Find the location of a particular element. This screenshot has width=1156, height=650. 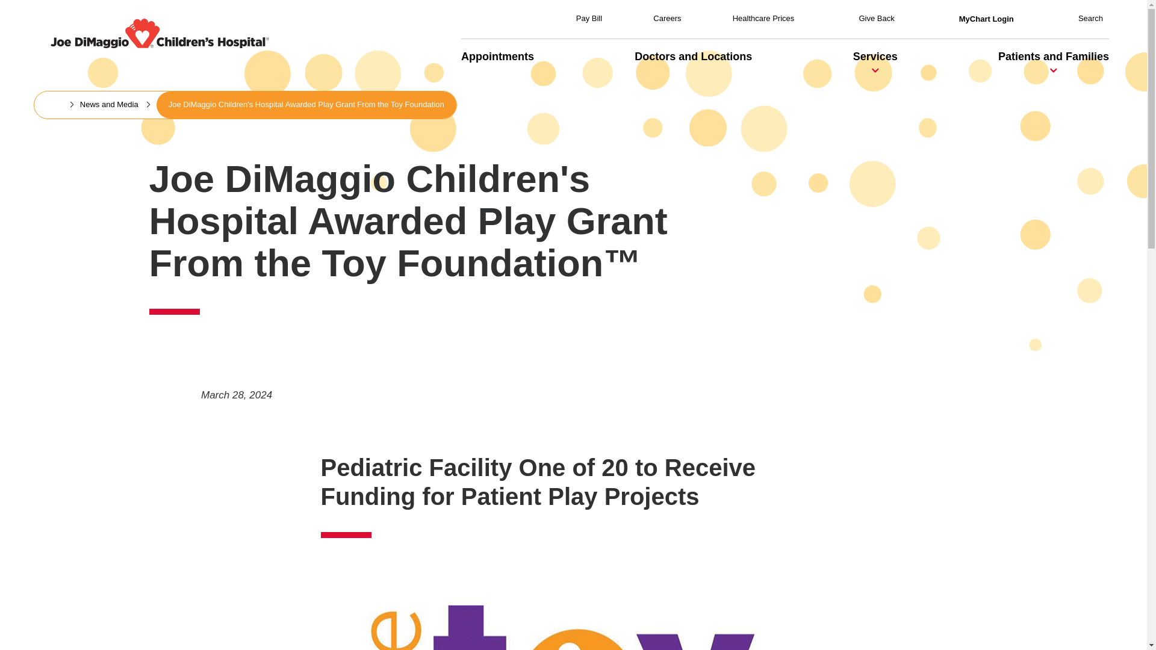

Appointments is located at coordinates (497, 57).